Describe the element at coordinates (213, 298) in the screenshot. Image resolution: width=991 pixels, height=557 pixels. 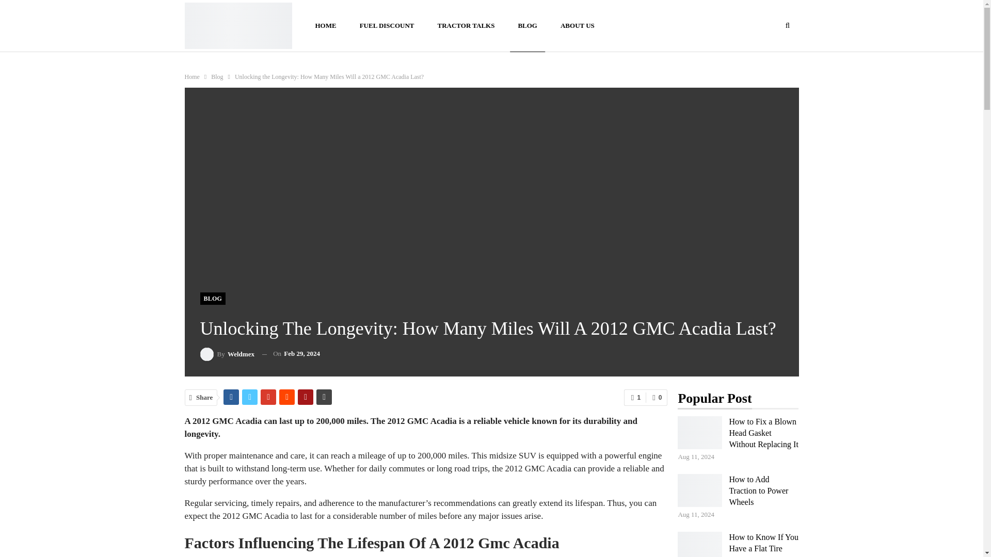
I see `BLOG` at that location.